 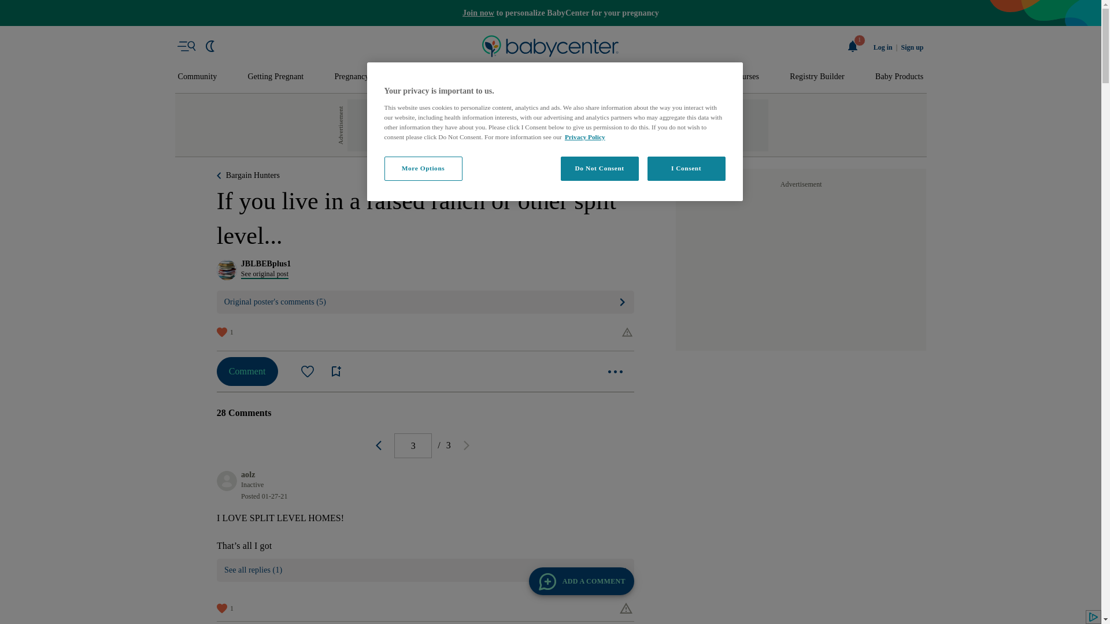 I want to click on Child, so click(x=586, y=77).